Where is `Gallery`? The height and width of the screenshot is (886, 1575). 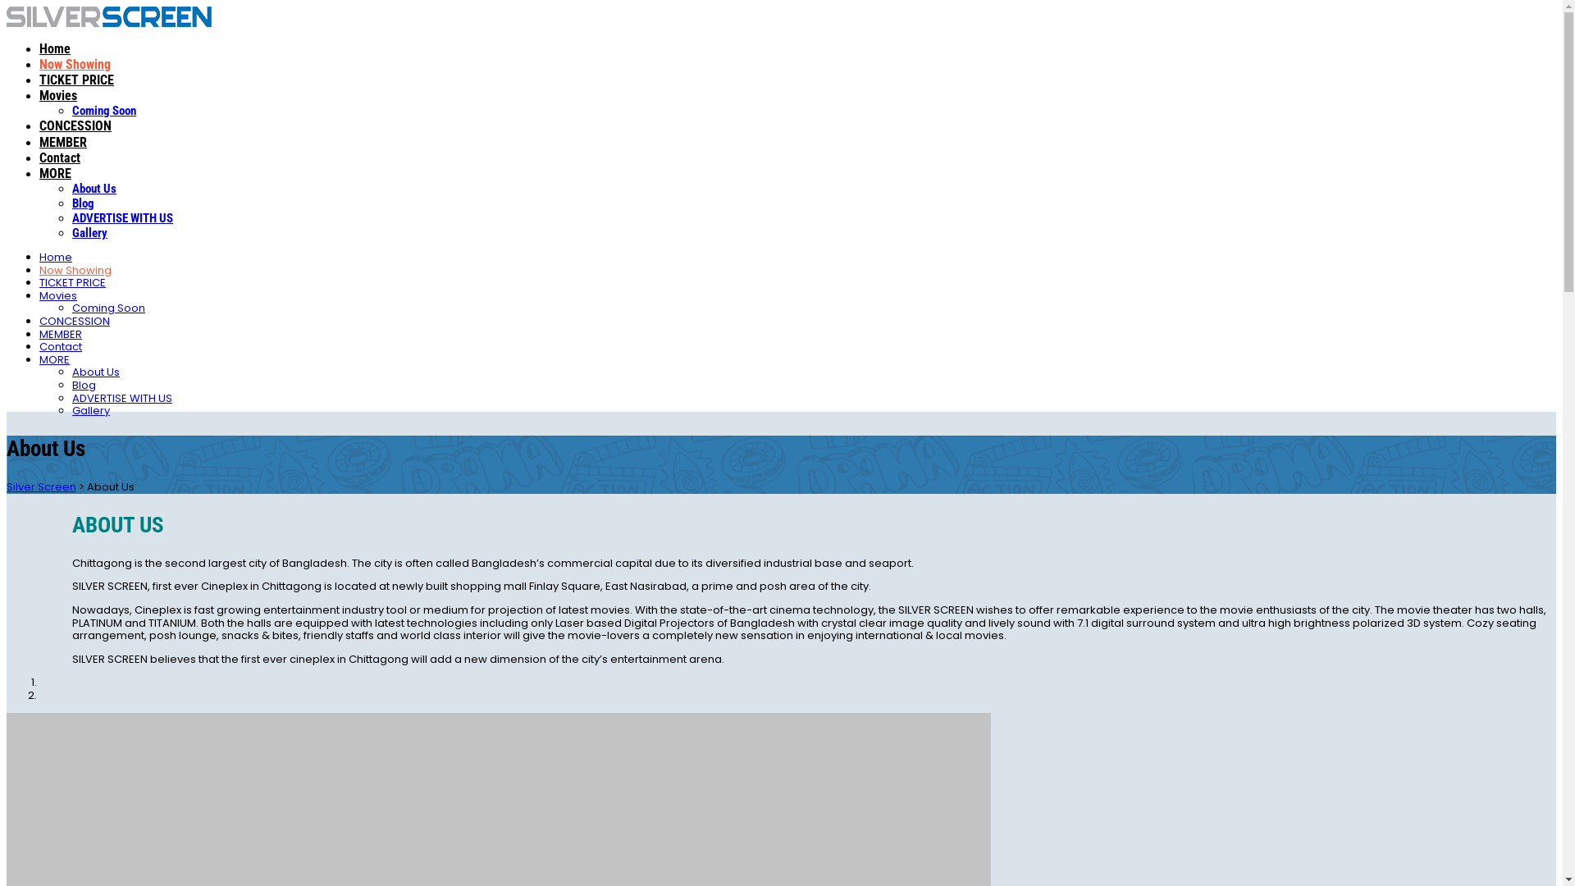 Gallery is located at coordinates (90, 233).